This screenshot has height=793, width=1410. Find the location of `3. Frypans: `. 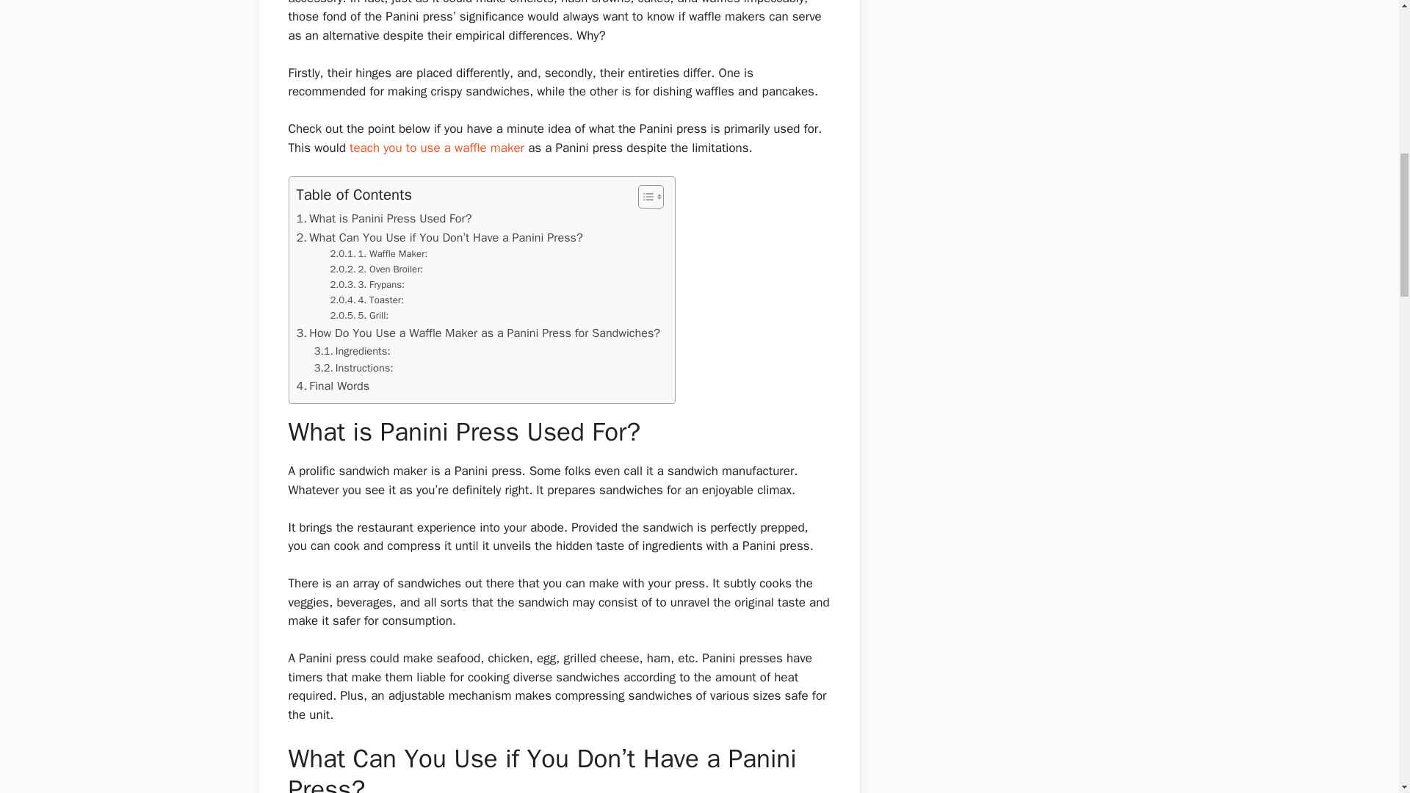

3. Frypans:  is located at coordinates (369, 285).